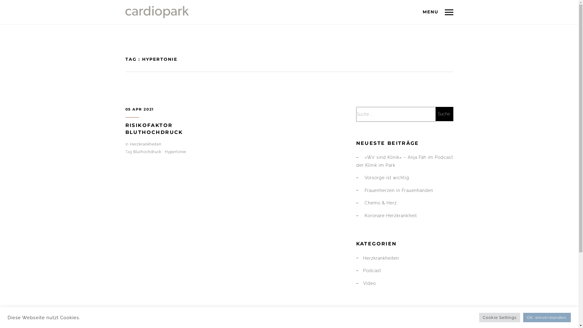  What do you see at coordinates (381, 258) in the screenshot?
I see `Herzkrankheiten` at bounding box center [381, 258].